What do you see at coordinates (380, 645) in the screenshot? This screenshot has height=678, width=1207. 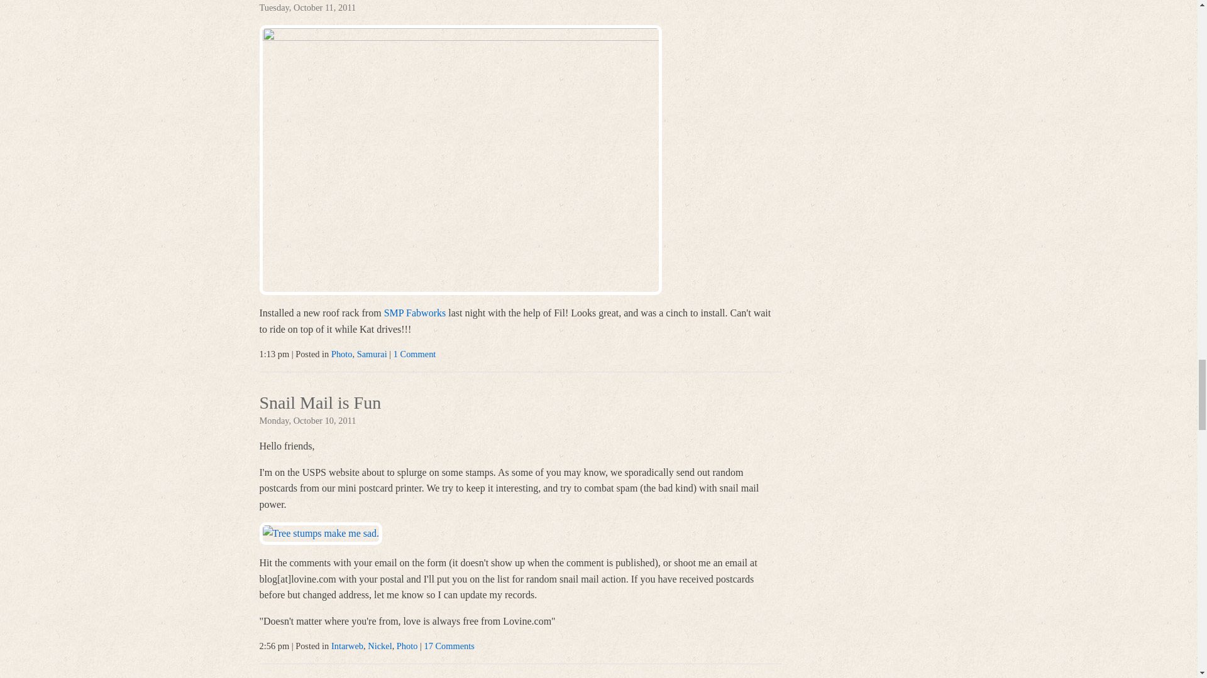 I see `Nickel` at bounding box center [380, 645].